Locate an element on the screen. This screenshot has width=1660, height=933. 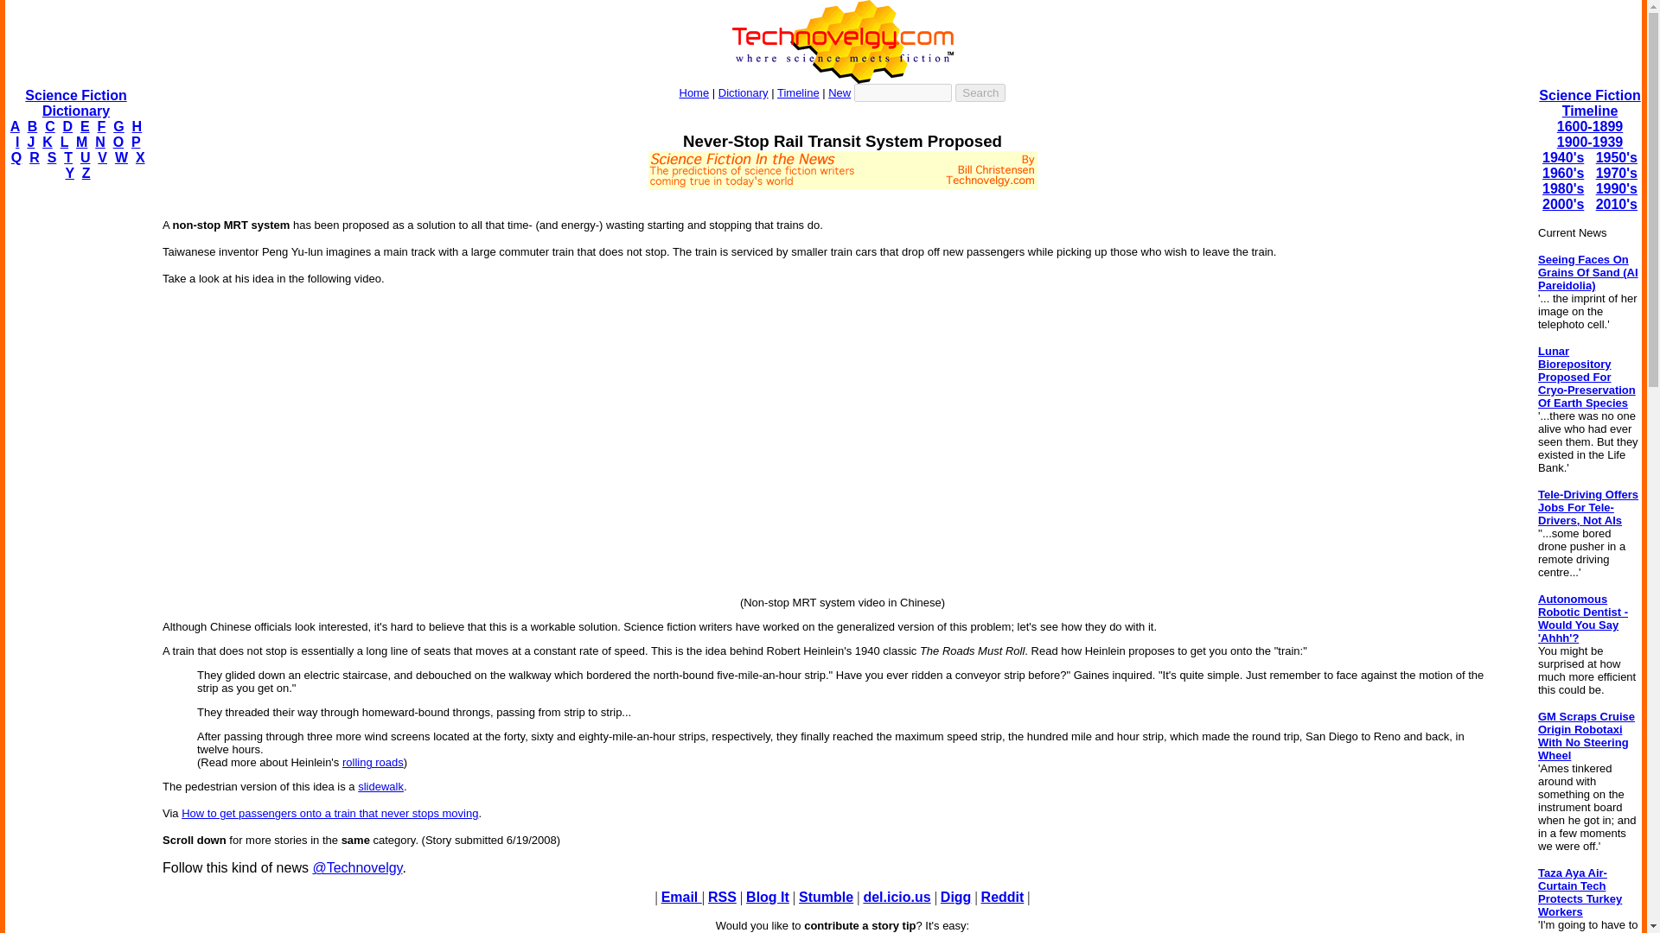
Blog It is located at coordinates (768, 897).